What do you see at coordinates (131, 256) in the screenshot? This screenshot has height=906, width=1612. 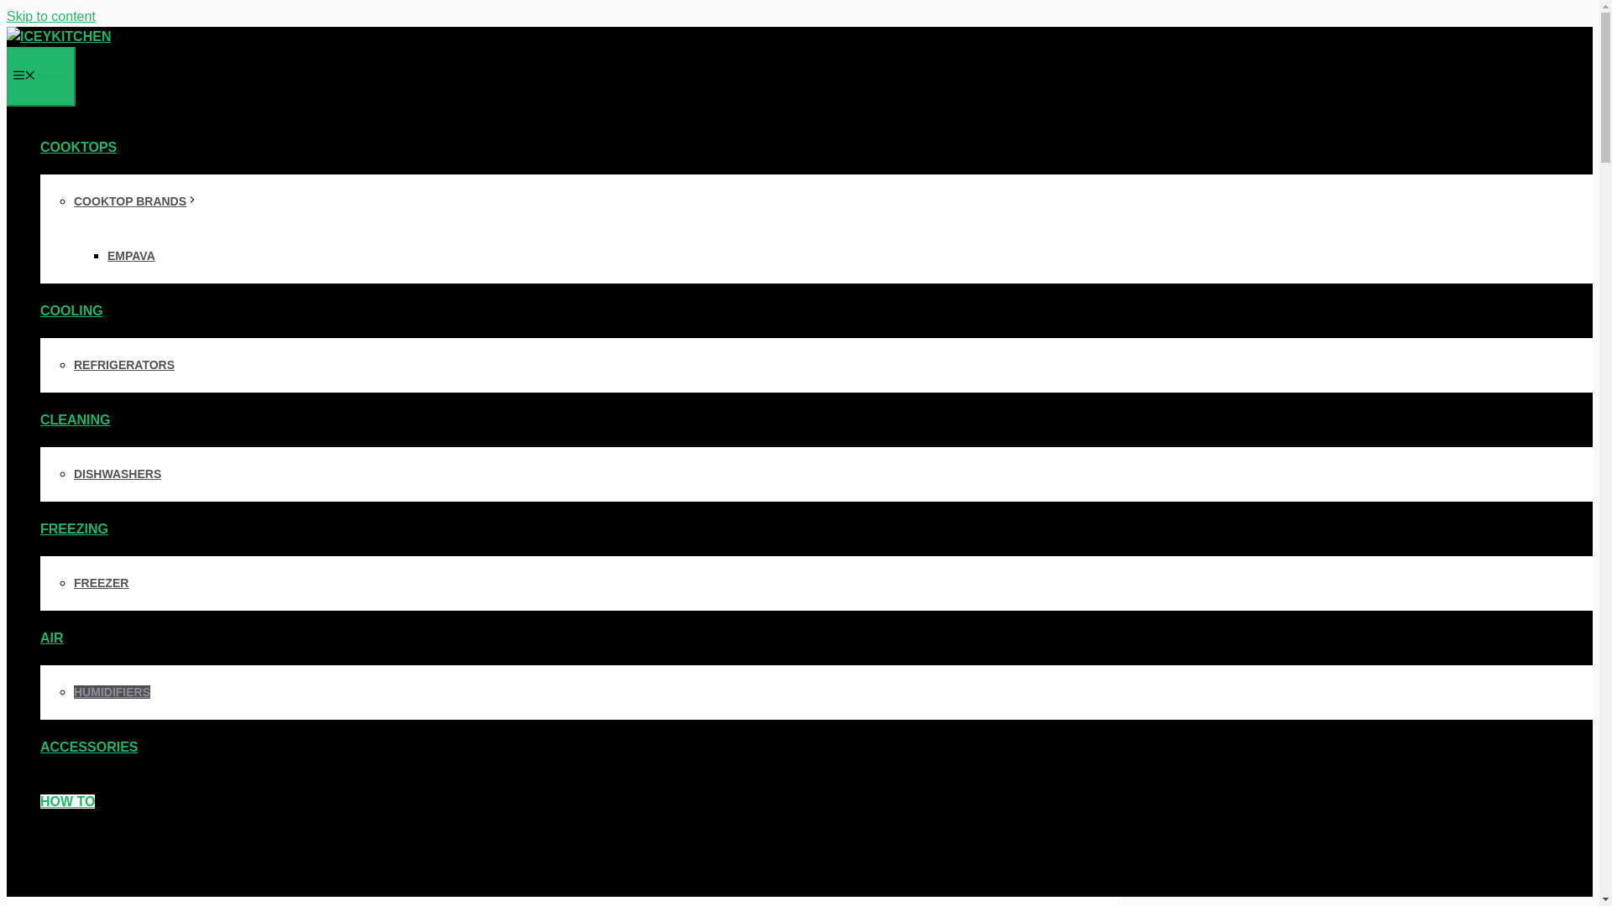 I see `EMPAVA` at bounding box center [131, 256].